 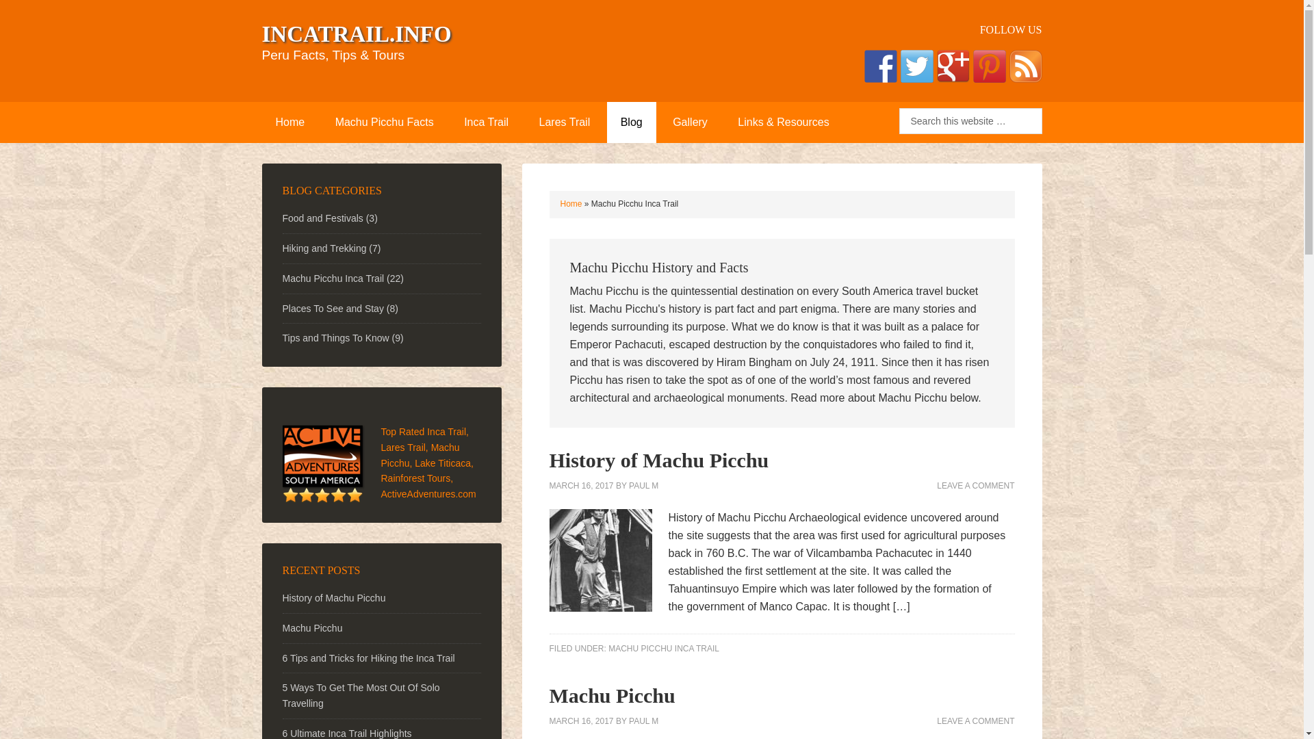 I want to click on History of Machu Picchu, so click(x=658, y=460).